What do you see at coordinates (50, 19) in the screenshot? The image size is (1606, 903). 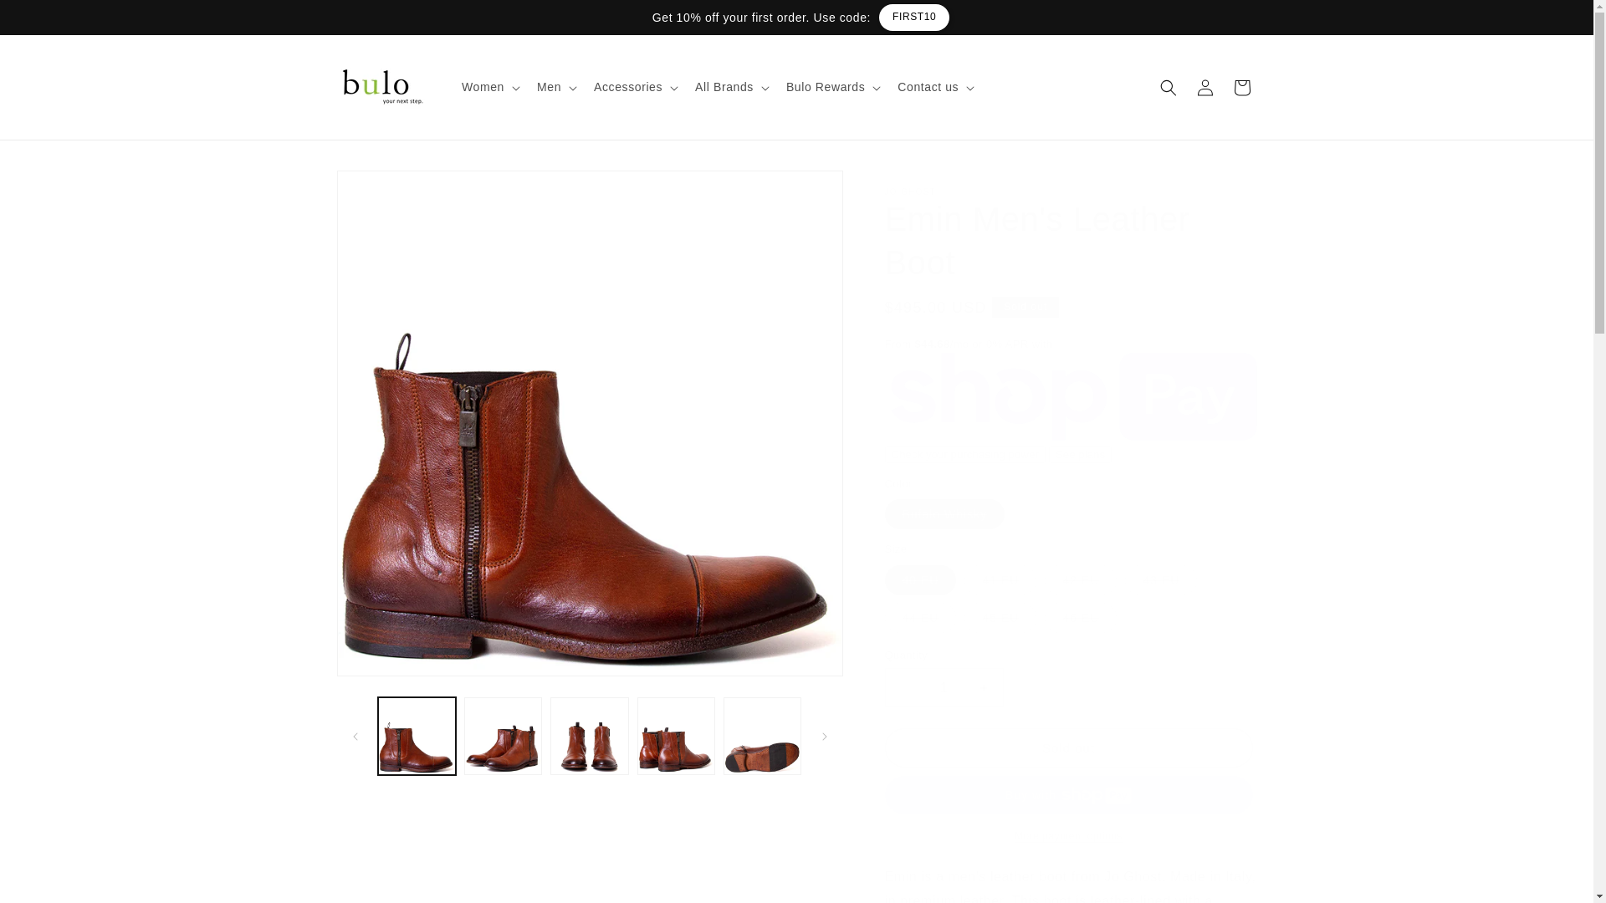 I see `Skip to content` at bounding box center [50, 19].